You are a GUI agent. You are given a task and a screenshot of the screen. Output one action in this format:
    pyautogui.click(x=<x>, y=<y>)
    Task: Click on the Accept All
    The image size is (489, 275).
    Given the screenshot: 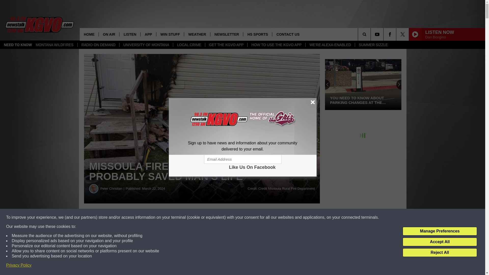 What is the action you would take?
    pyautogui.click(x=440, y=242)
    